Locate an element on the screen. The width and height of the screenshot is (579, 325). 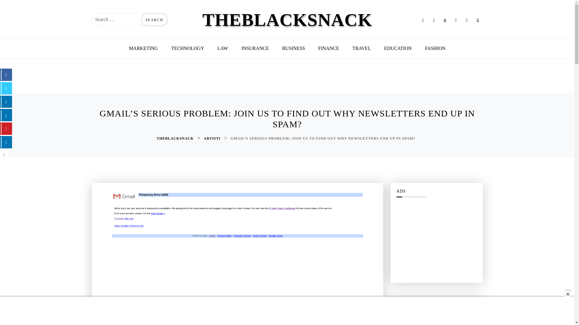
Go to the ARTISTI Category archives. is located at coordinates (213, 138).